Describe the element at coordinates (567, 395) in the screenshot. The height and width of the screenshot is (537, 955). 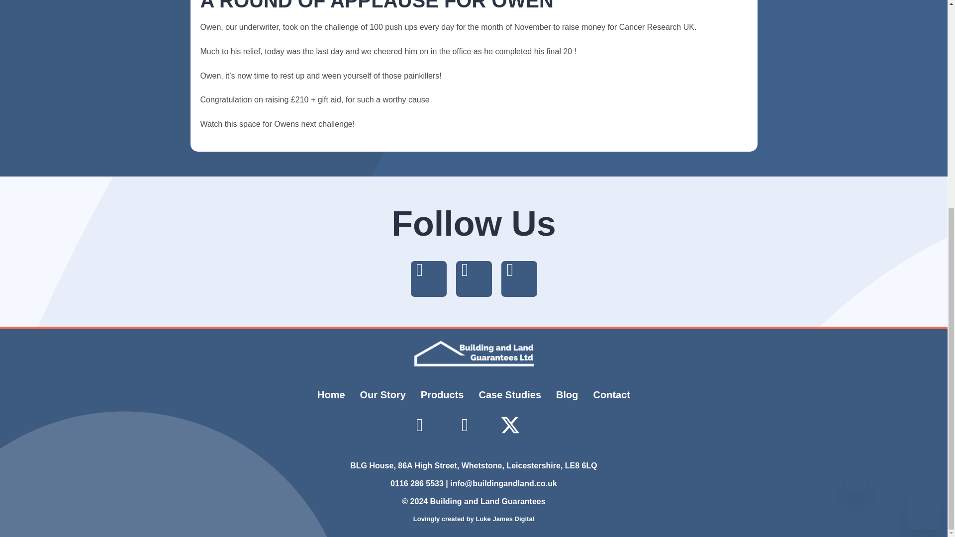
I see `Blog` at that location.